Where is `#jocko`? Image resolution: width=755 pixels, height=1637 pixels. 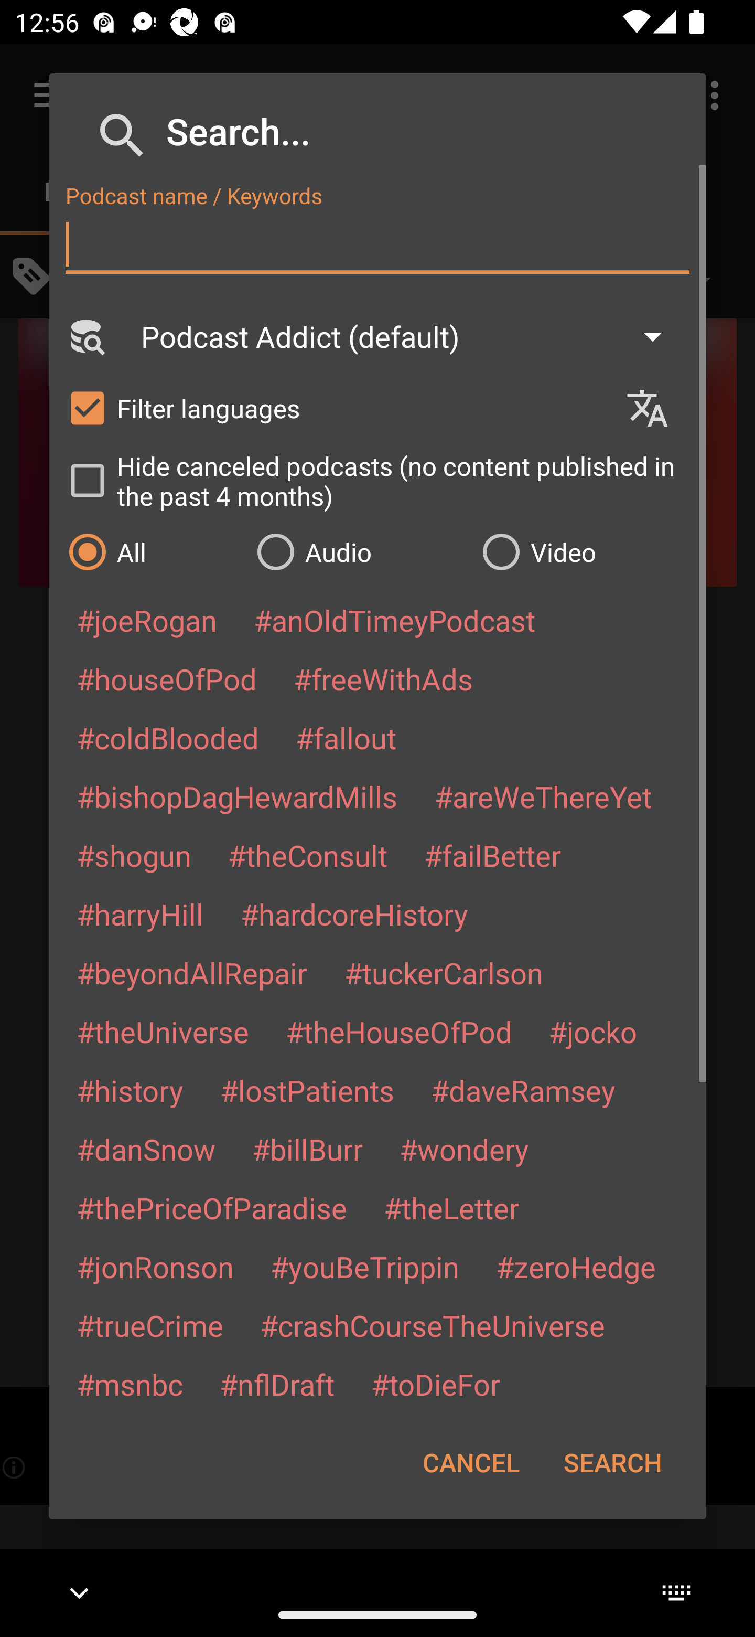 #jocko is located at coordinates (592, 1032).